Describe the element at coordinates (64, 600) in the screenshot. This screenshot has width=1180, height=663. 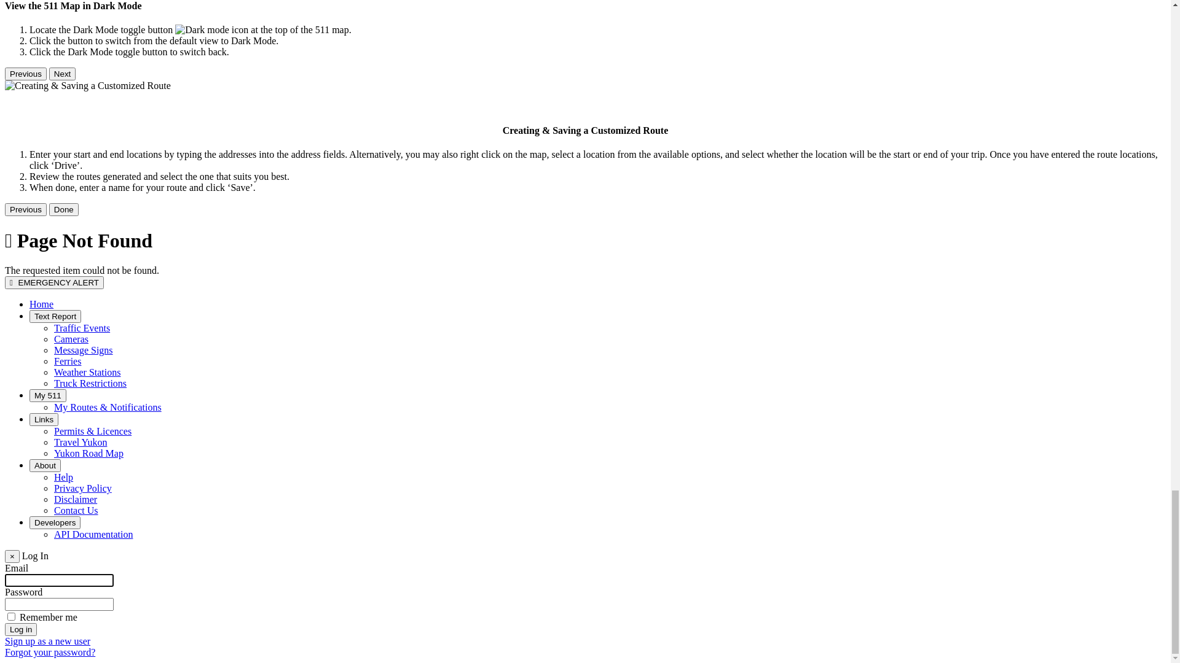
I see `Help` at that location.